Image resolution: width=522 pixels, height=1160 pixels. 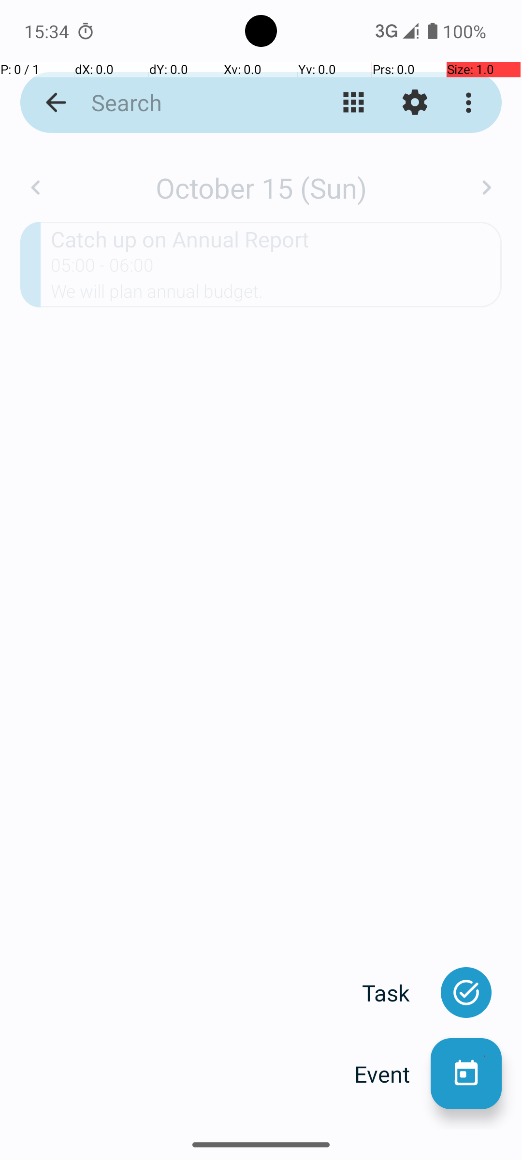 What do you see at coordinates (392, 1074) in the screenshot?
I see `Event` at bounding box center [392, 1074].